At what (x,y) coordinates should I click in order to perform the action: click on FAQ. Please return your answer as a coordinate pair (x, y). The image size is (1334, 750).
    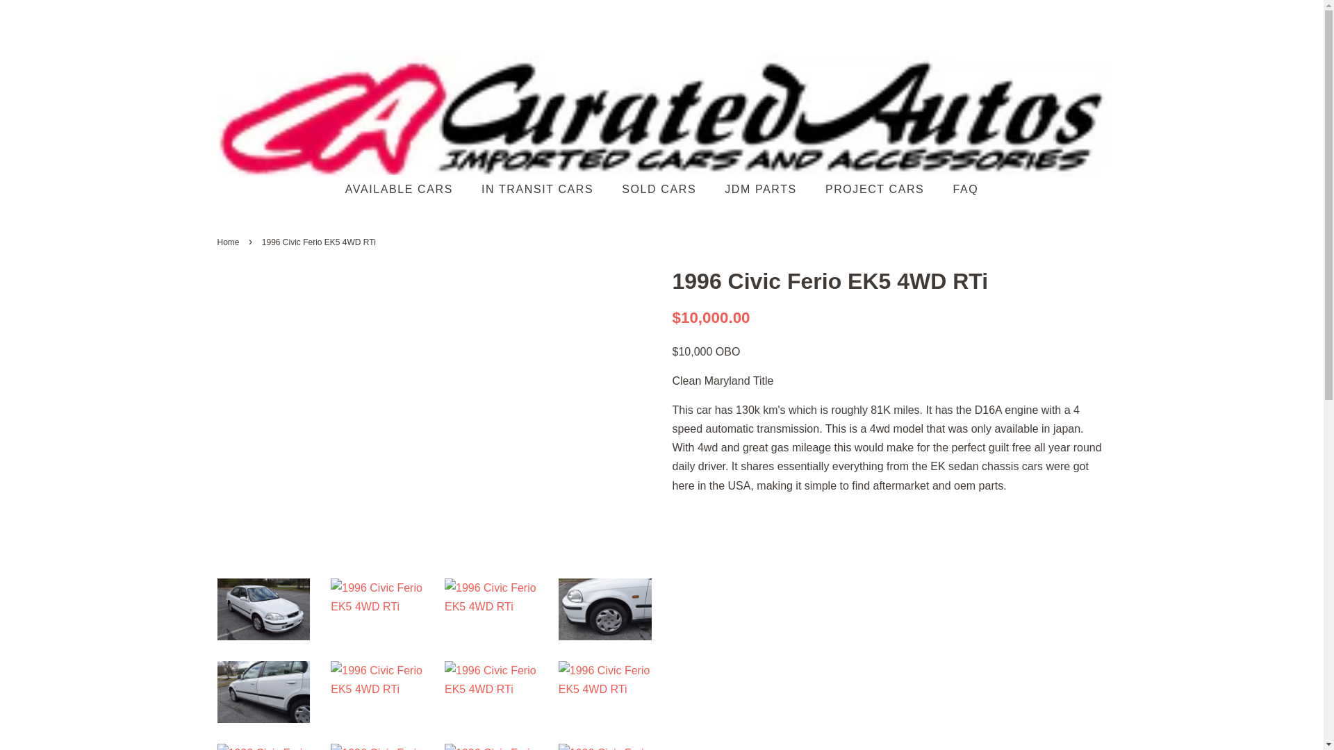
    Looking at the image, I should click on (960, 189).